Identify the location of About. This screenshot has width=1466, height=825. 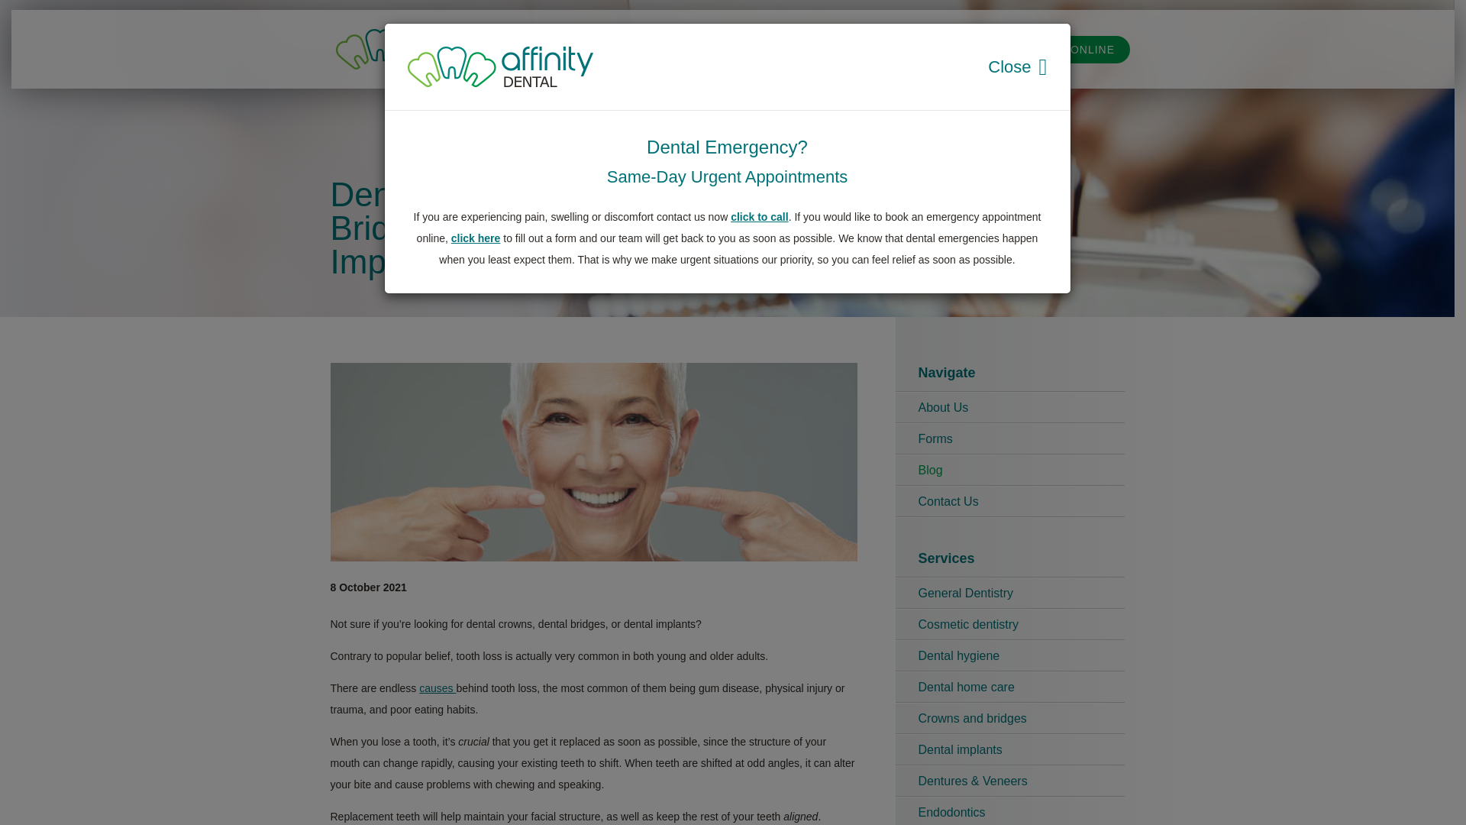
(678, 49).